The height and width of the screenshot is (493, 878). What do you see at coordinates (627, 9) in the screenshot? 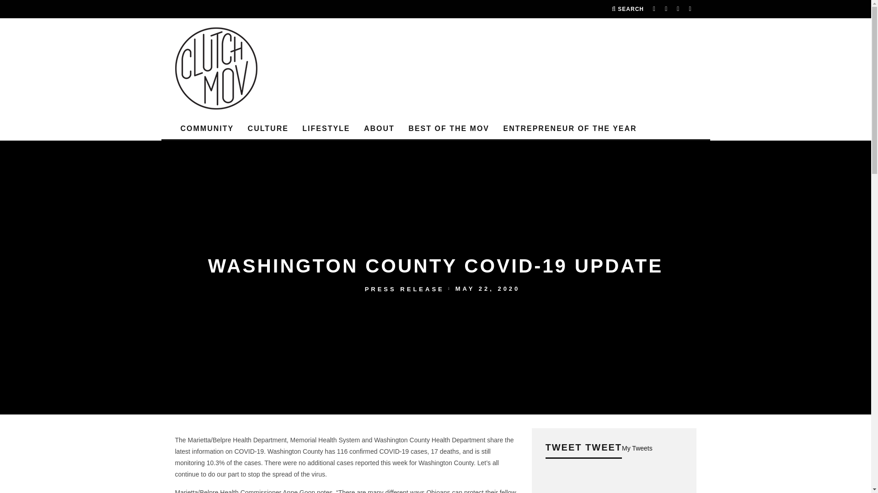
I see `SEARCH` at bounding box center [627, 9].